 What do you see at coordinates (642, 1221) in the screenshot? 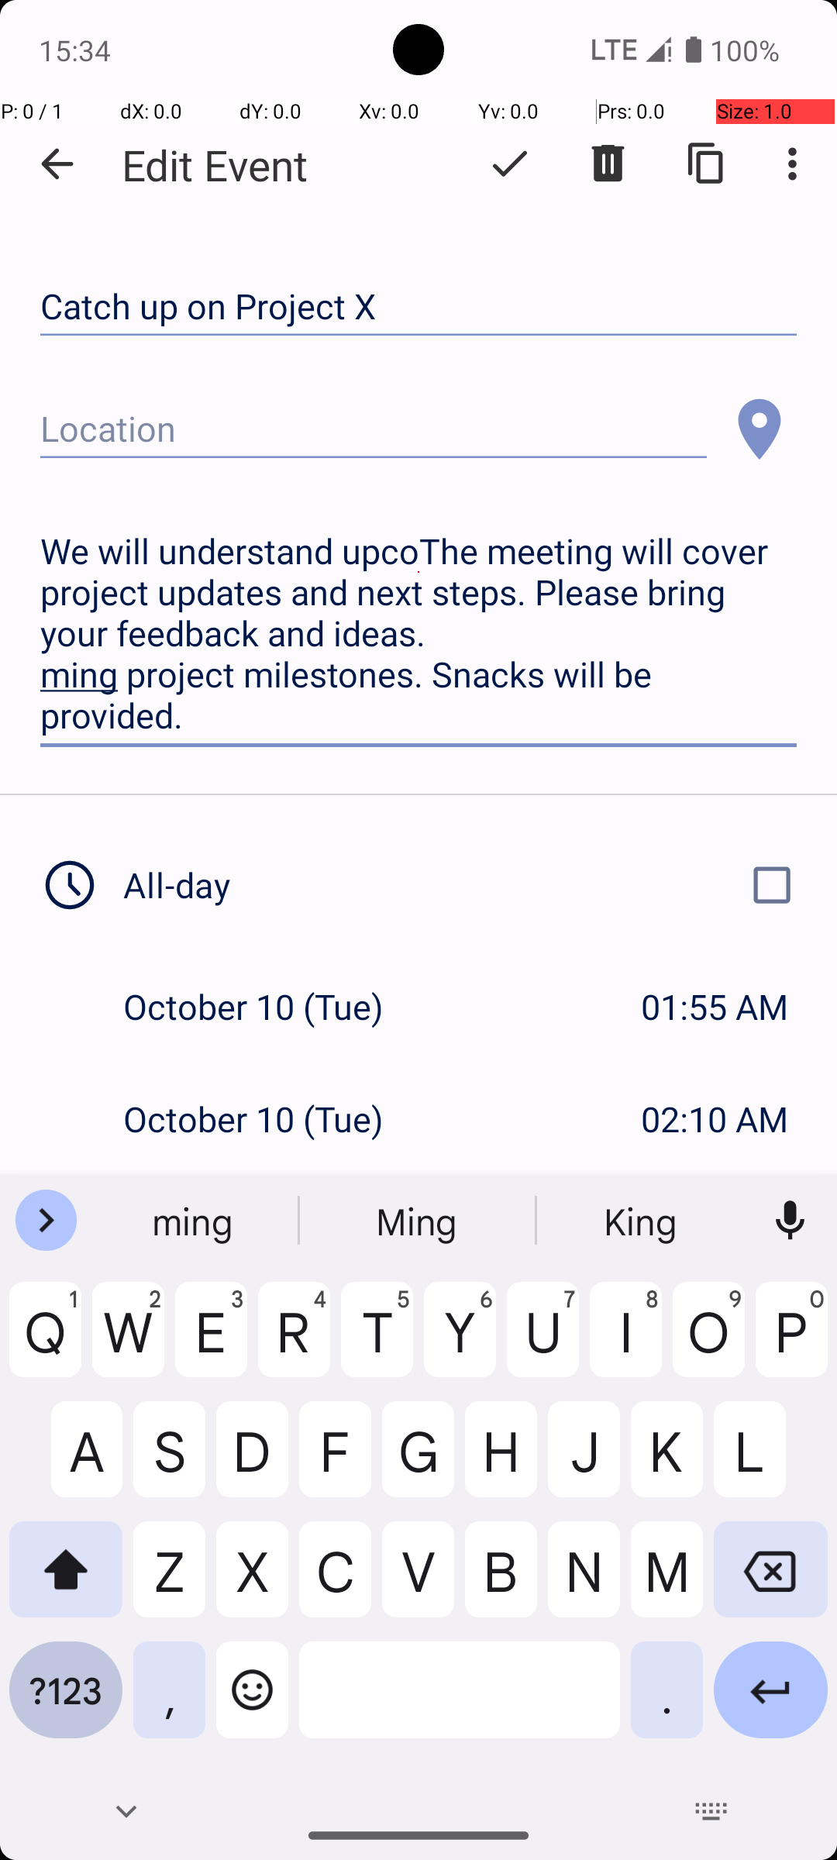
I see `King` at bounding box center [642, 1221].